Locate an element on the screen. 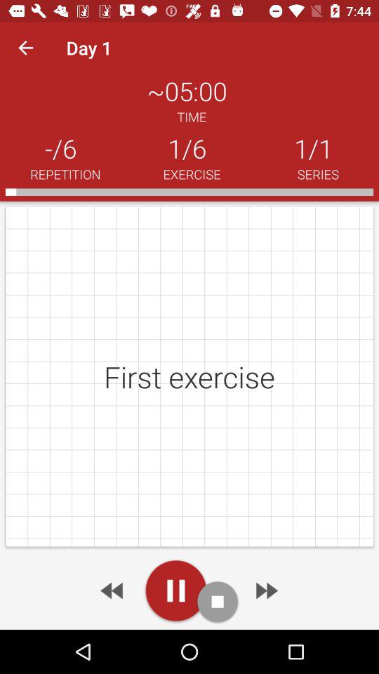  fast forward is located at coordinates (265, 590).